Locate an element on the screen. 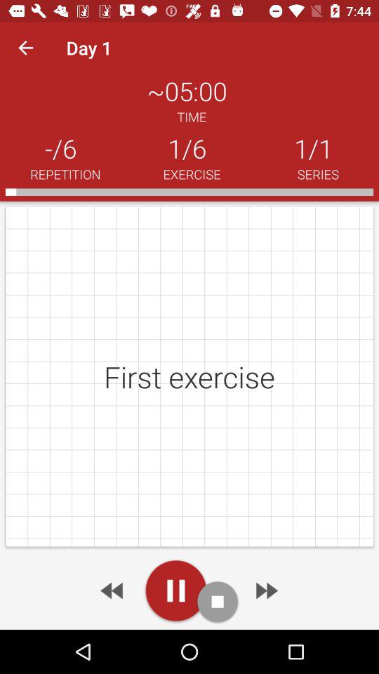  fast forward is located at coordinates (265, 590).